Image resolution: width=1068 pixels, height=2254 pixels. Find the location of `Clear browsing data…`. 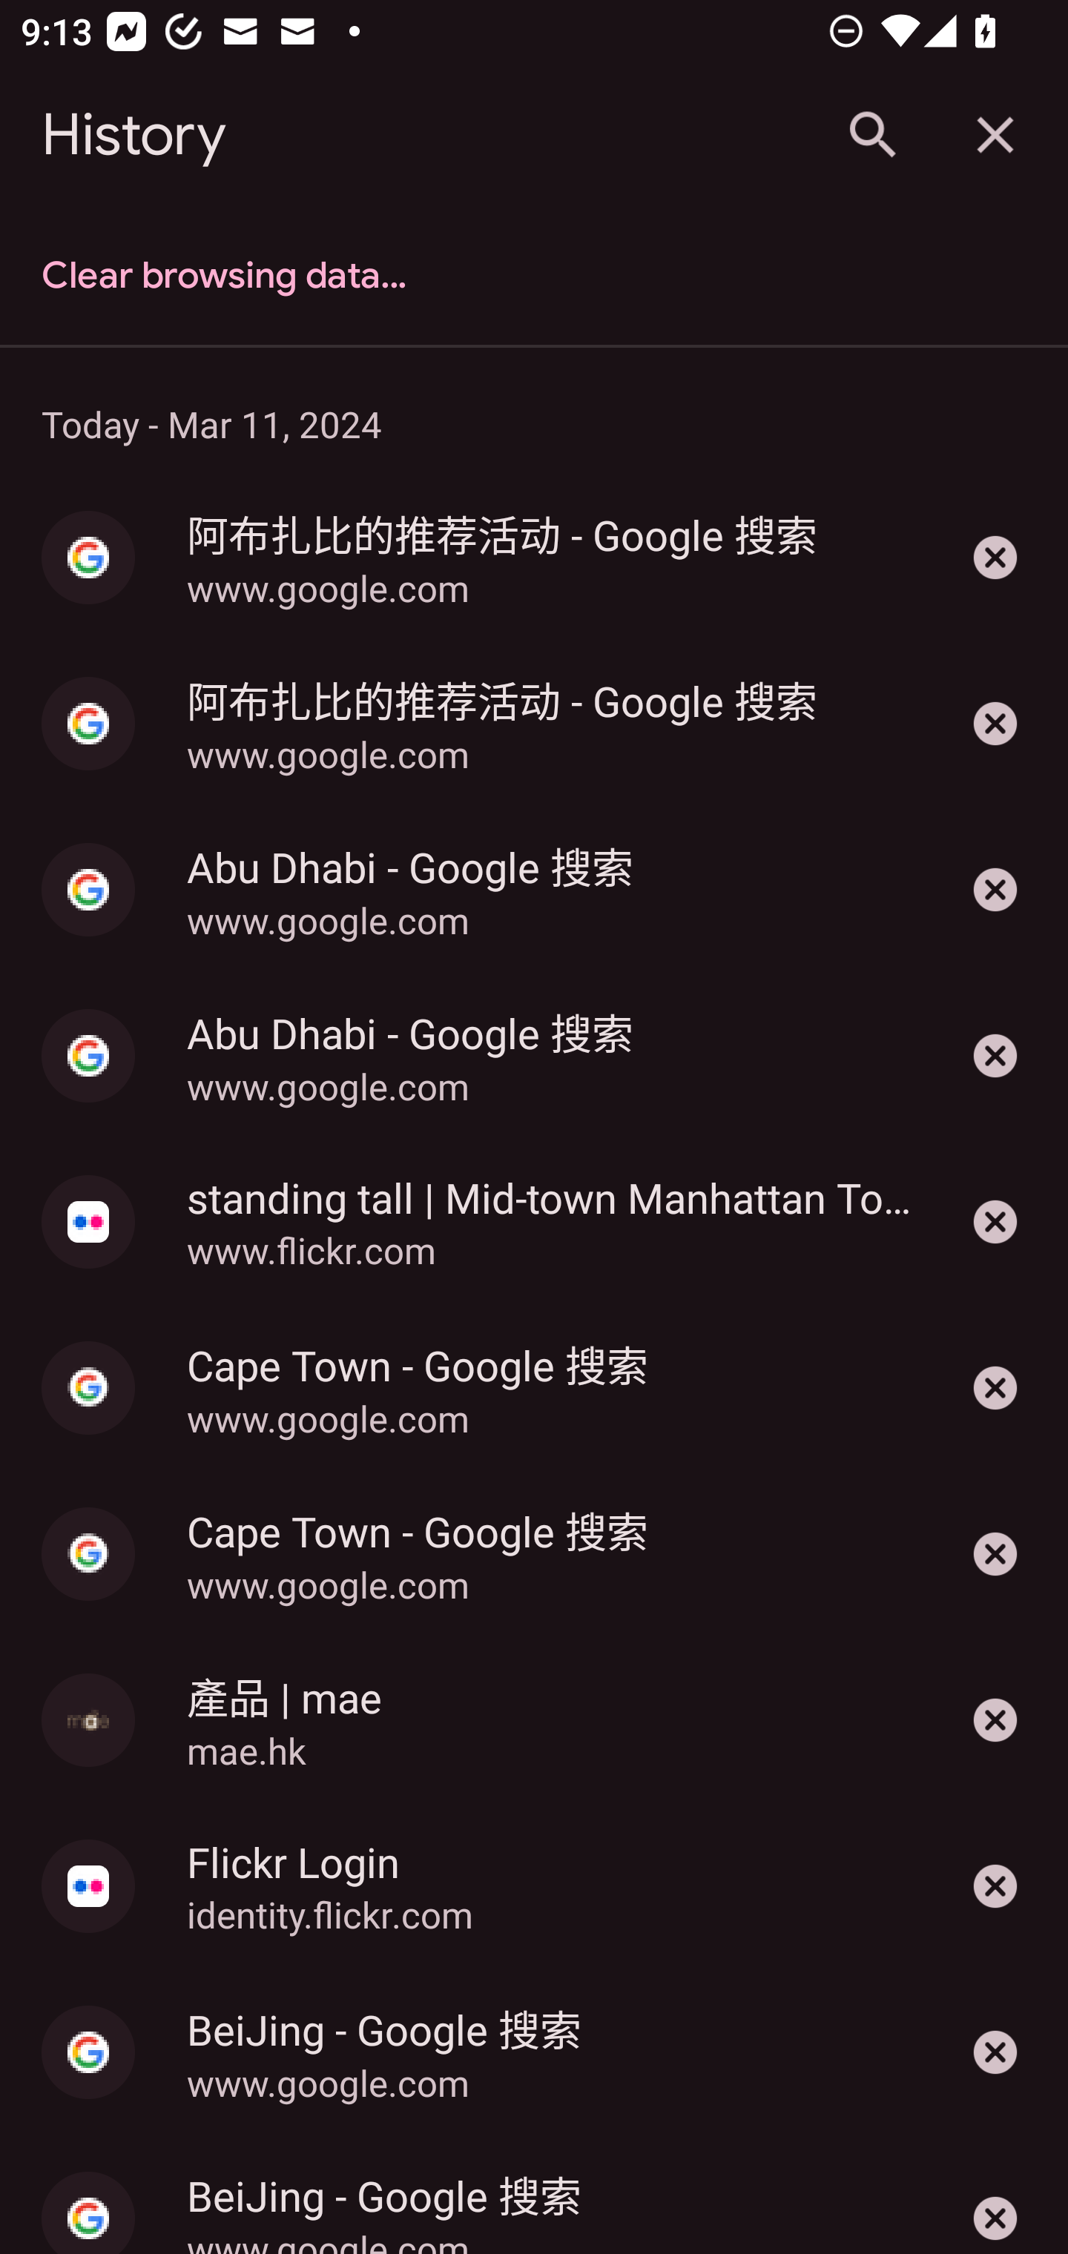

Clear browsing data… is located at coordinates (534, 276).